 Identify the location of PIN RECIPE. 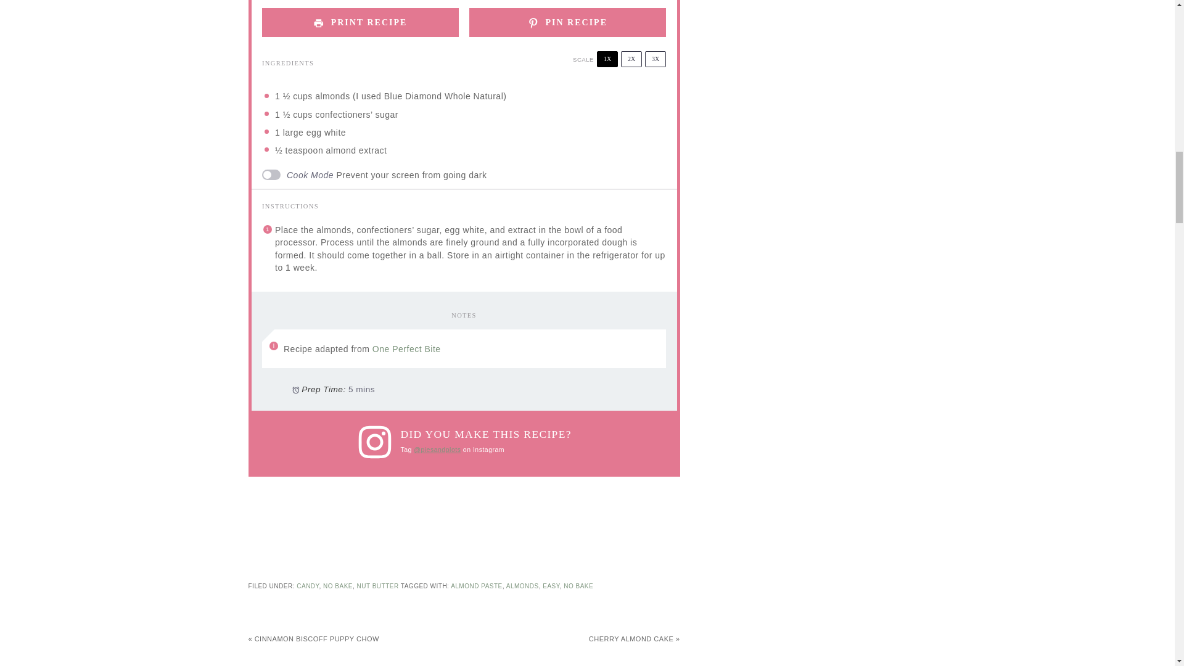
(567, 22).